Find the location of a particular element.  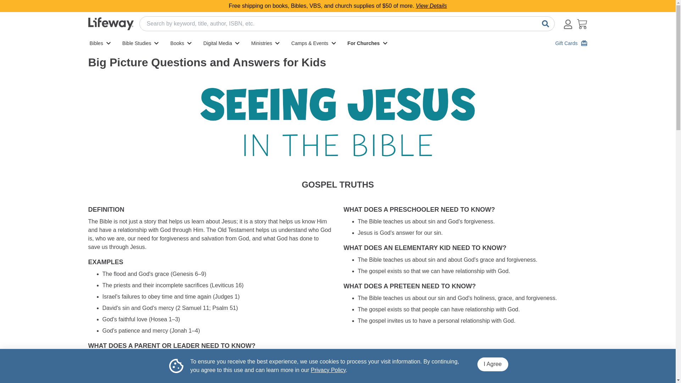

Ministries is located at coordinates (267, 43).